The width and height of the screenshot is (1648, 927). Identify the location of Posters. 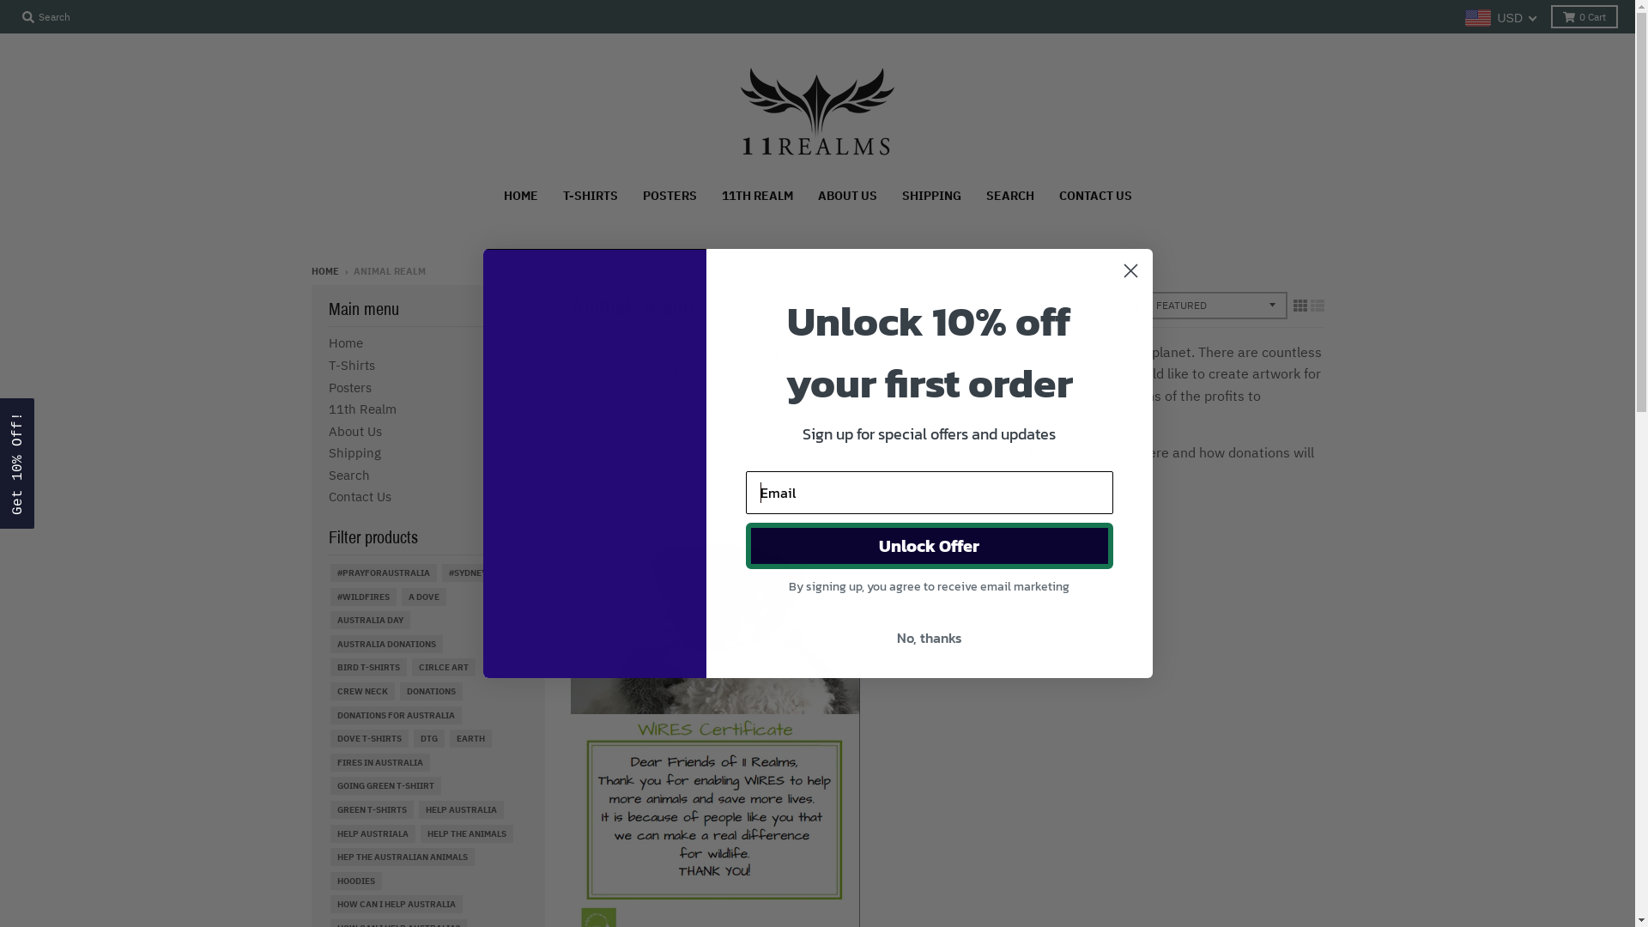
(349, 388).